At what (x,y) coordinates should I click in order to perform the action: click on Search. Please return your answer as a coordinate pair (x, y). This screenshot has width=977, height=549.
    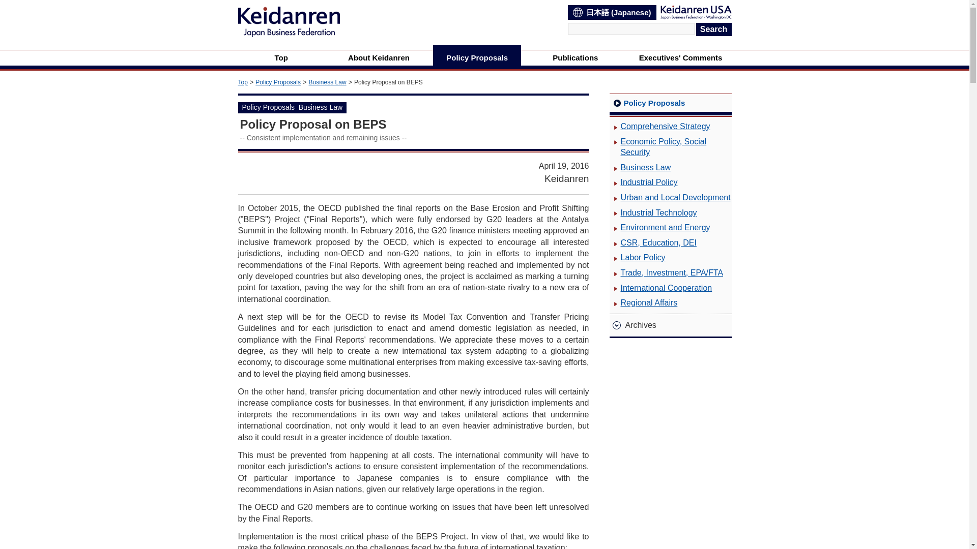
    Looking at the image, I should click on (713, 29).